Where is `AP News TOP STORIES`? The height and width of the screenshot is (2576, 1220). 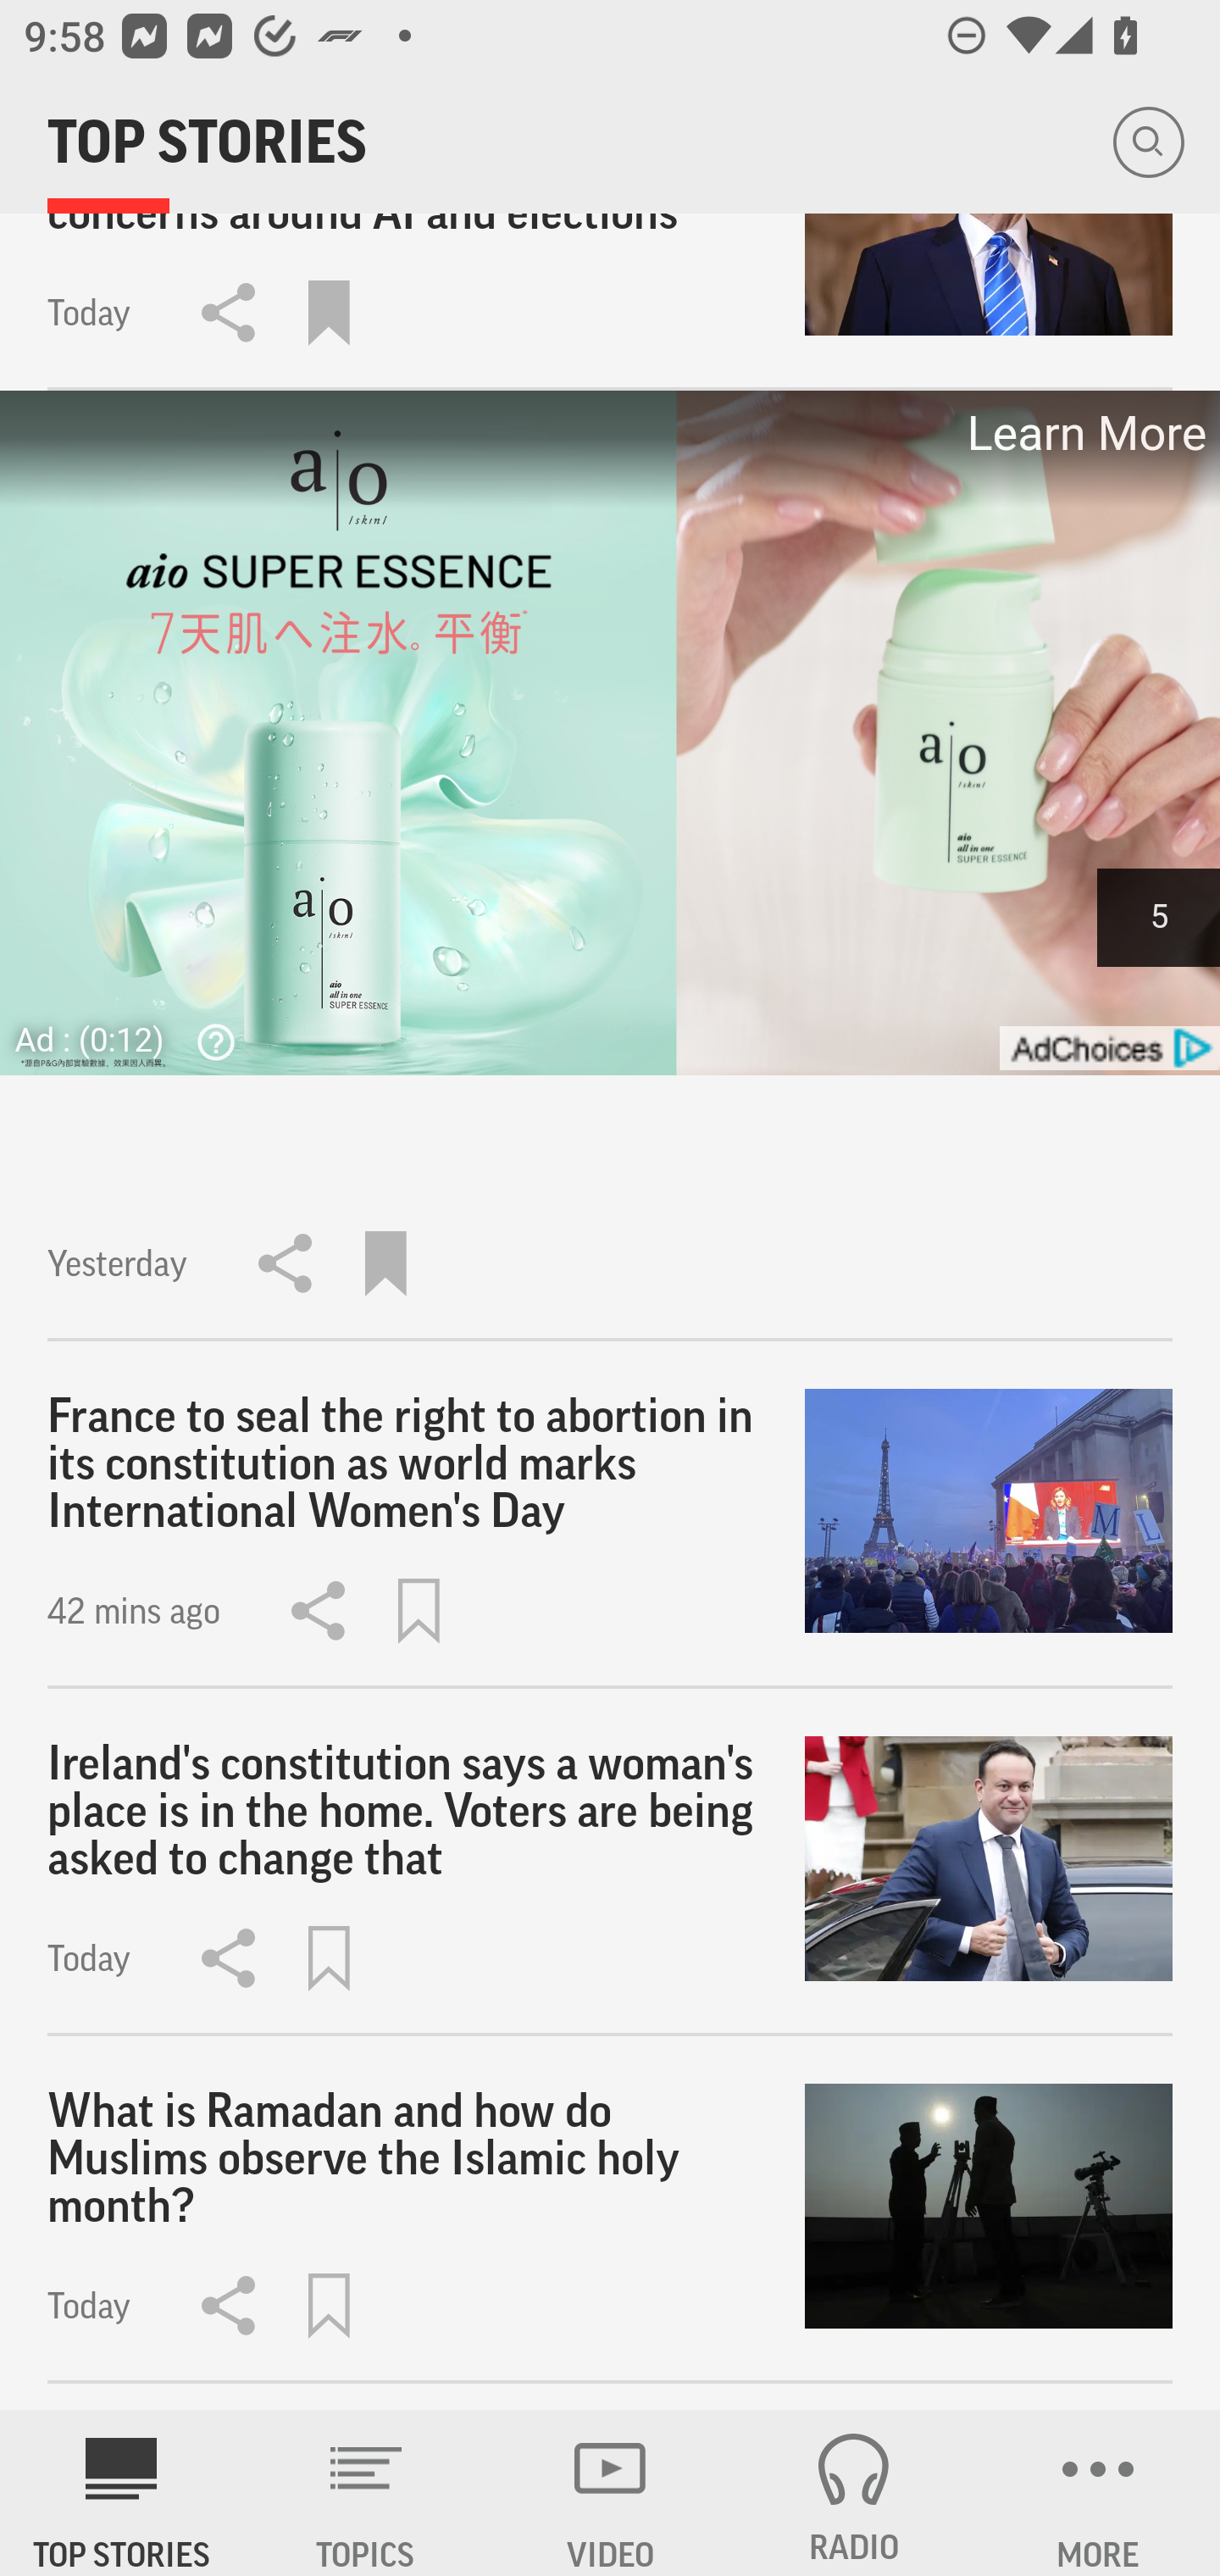 AP News TOP STORIES is located at coordinates (122, 2493).